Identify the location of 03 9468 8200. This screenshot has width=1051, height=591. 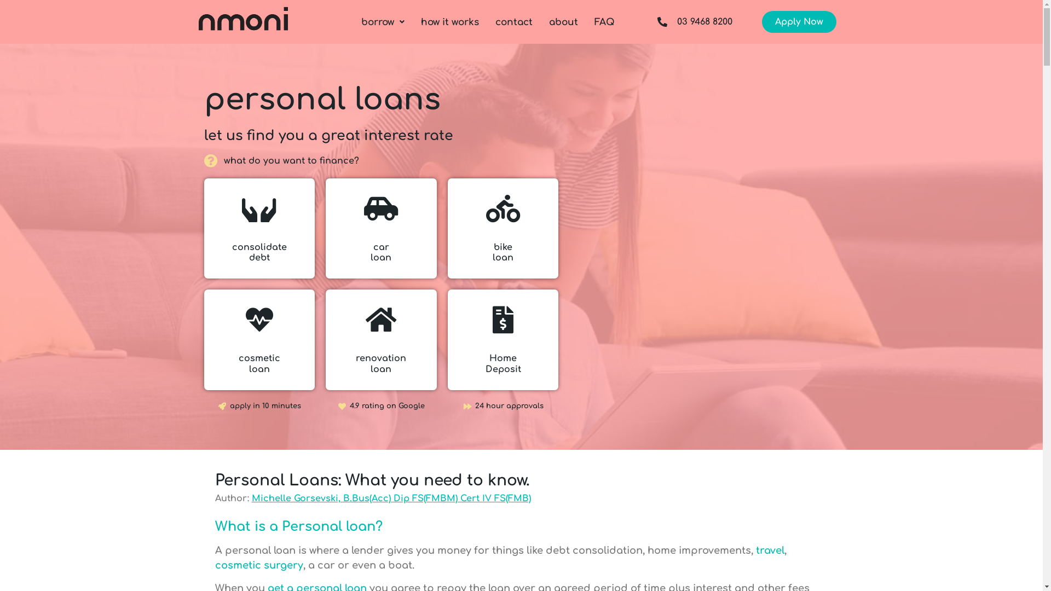
(686, 22).